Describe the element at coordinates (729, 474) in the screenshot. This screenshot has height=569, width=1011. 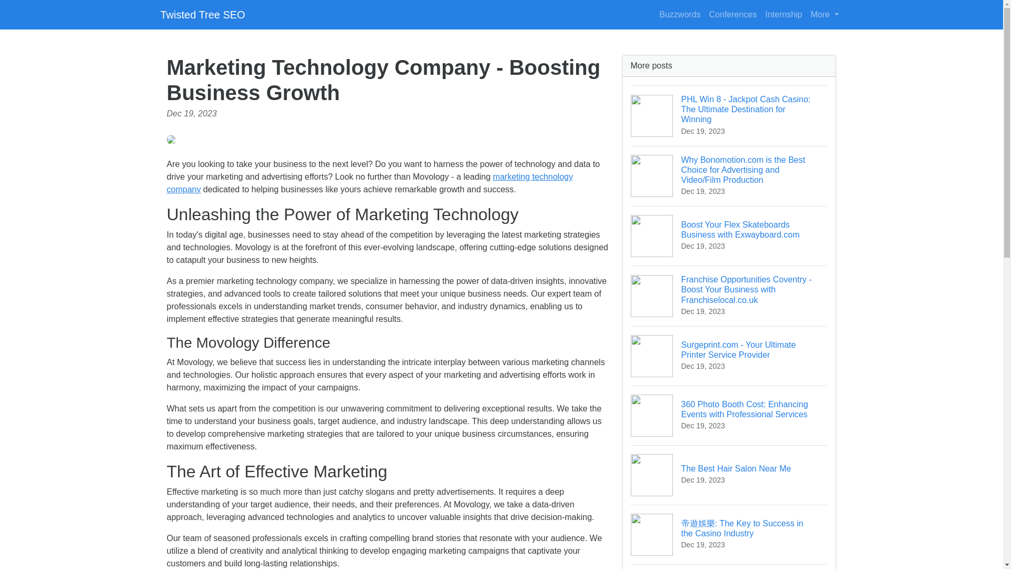
I see `Buzzwords` at that location.